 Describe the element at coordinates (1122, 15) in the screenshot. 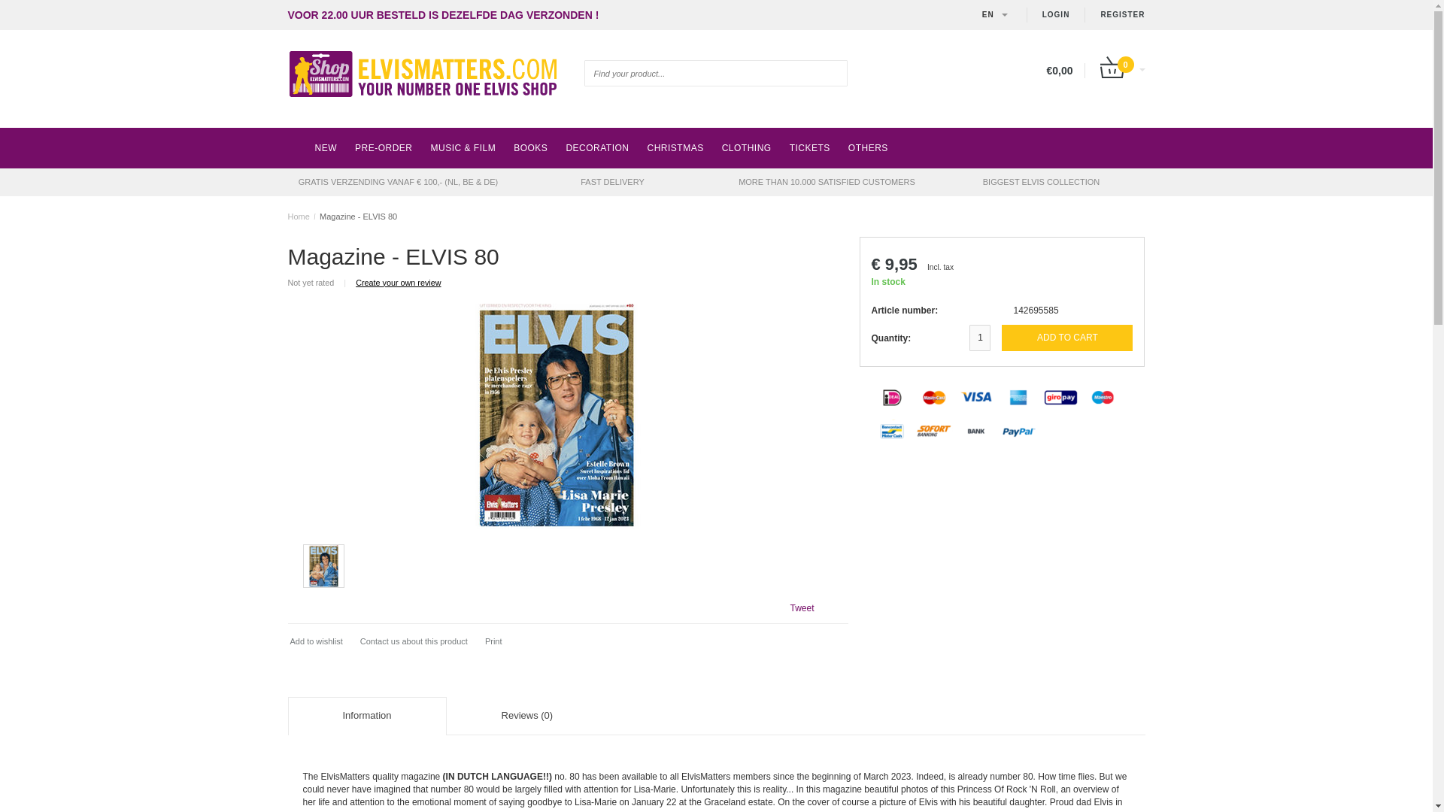

I see `REGISTER` at that location.